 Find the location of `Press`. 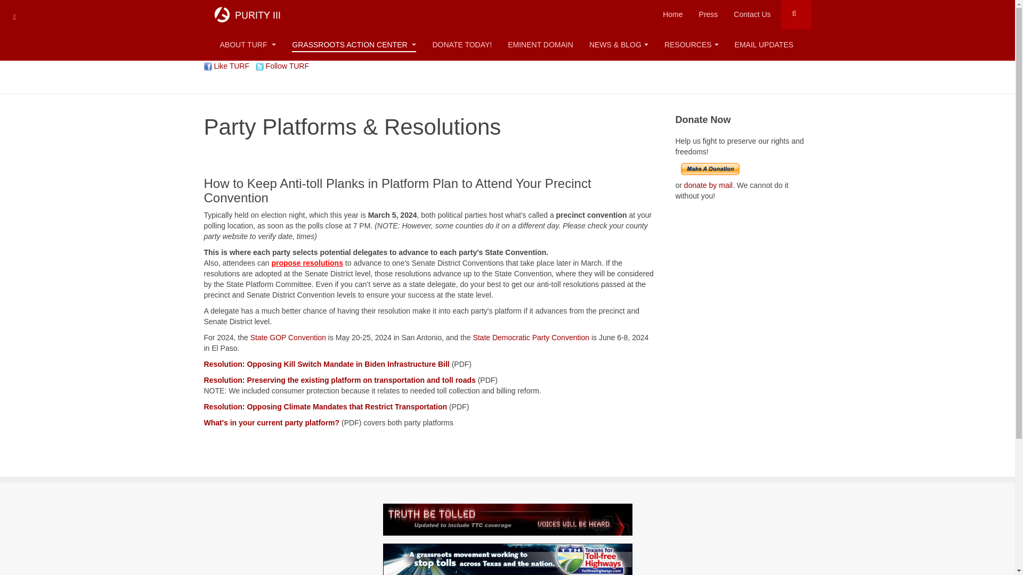

Press is located at coordinates (709, 14).